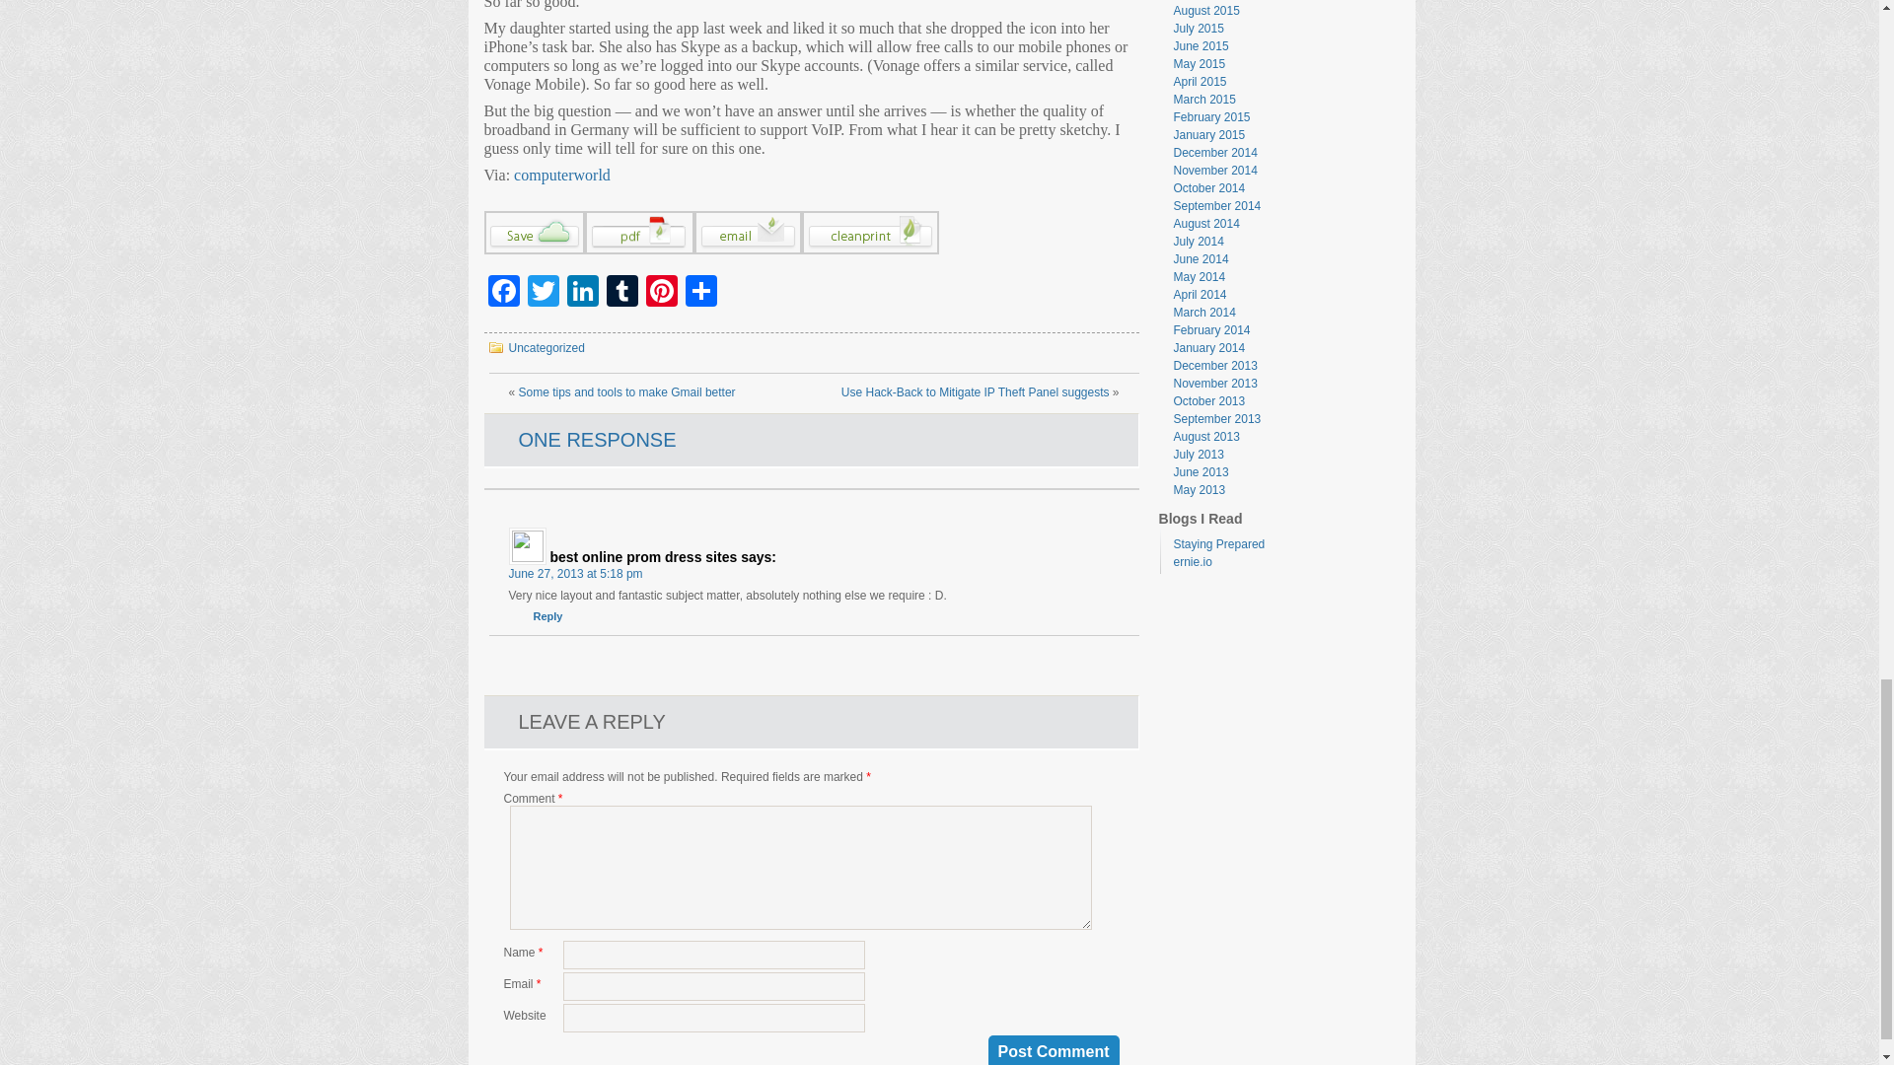 The image size is (1894, 1065). Describe the element at coordinates (637, 250) in the screenshot. I see `PDF page` at that location.